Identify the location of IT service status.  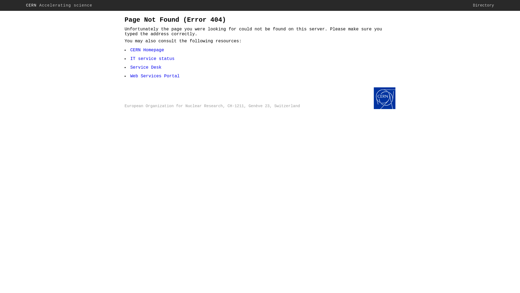
(152, 59).